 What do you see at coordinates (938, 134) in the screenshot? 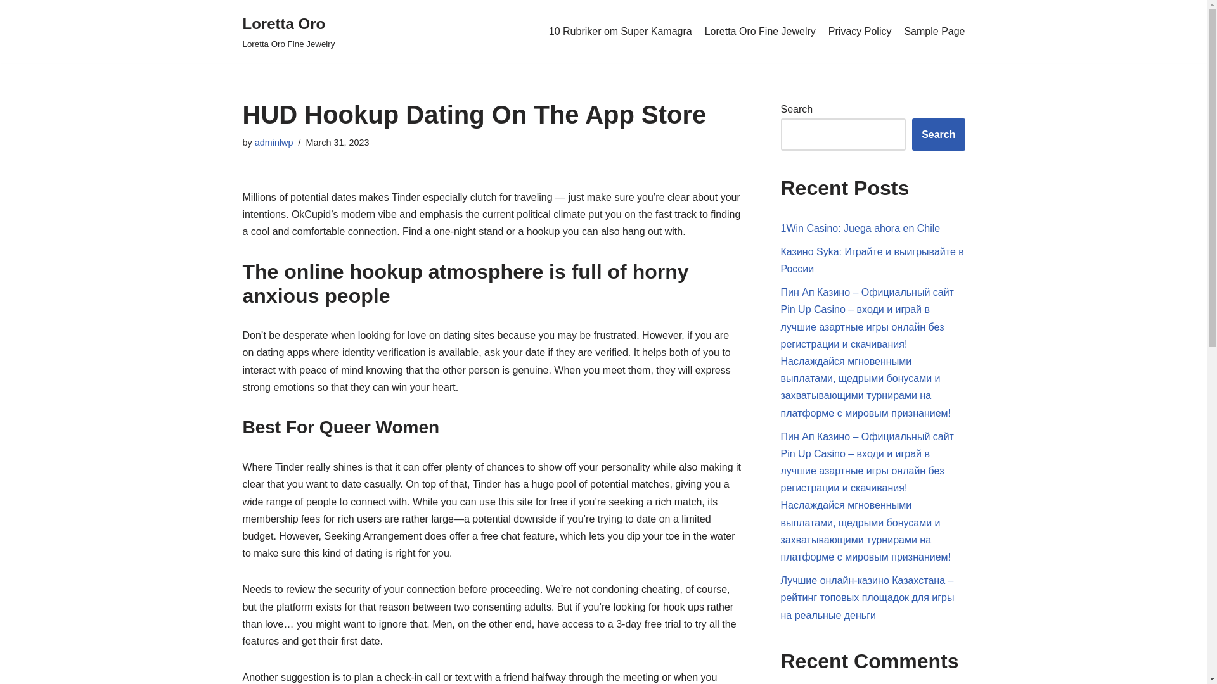
I see `Search` at bounding box center [938, 134].